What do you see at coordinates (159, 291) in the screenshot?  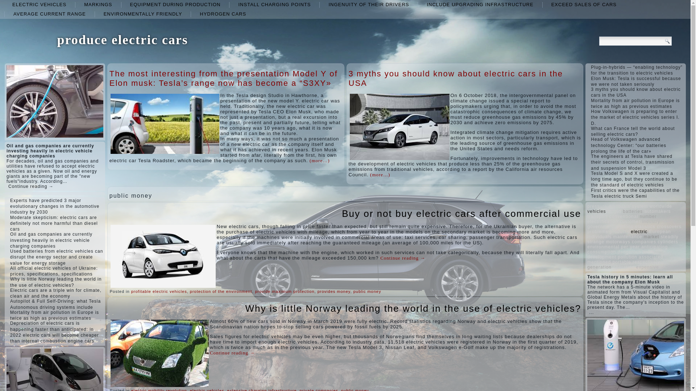 I see `profitable electric vehicles` at bounding box center [159, 291].